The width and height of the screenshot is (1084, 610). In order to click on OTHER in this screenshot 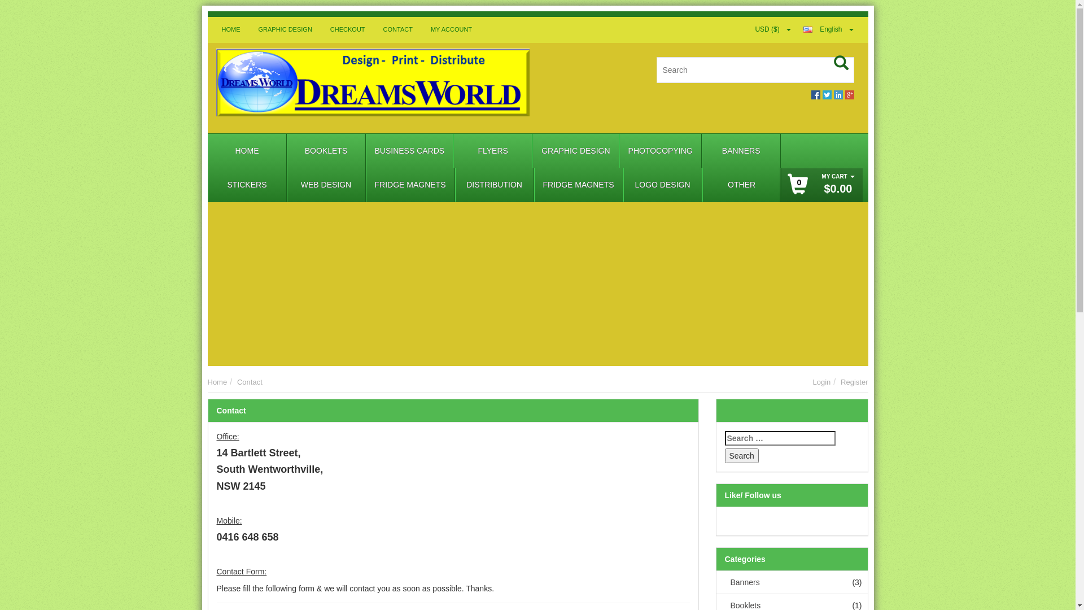, I will do `click(742, 185)`.